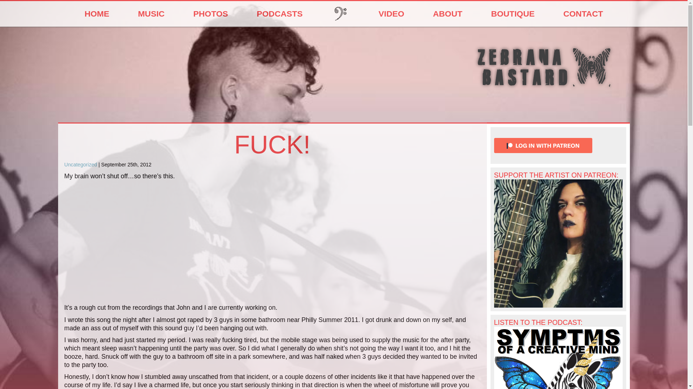 The height and width of the screenshot is (389, 693). Describe the element at coordinates (391, 14) in the screenshot. I see `VIDEO` at that location.